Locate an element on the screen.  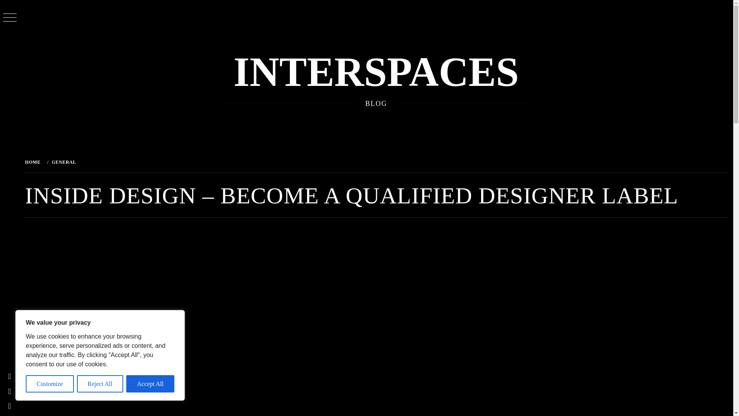
Accept All is located at coordinates (150, 384).